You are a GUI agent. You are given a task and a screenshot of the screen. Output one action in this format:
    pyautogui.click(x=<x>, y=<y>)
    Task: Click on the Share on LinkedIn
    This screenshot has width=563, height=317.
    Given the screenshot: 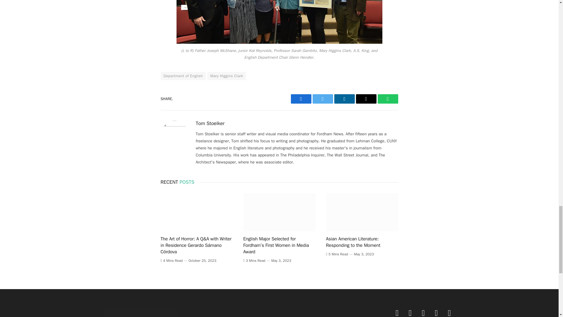 What is the action you would take?
    pyautogui.click(x=344, y=99)
    